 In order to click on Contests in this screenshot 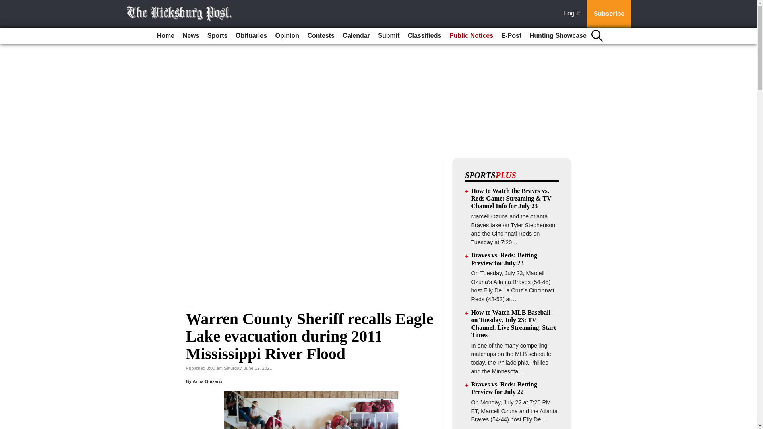, I will do `click(320, 36)`.